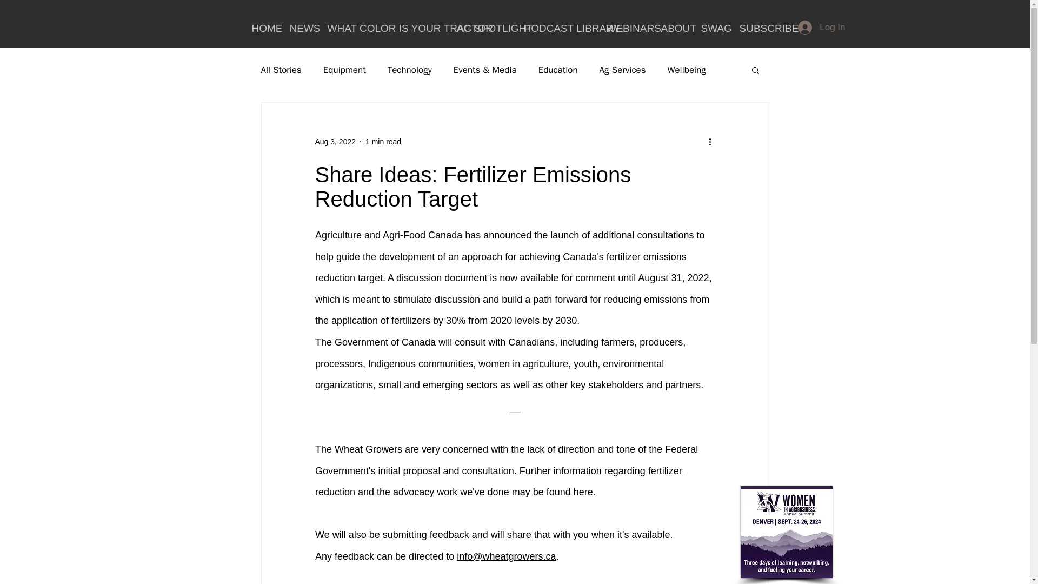 This screenshot has height=584, width=1038. I want to click on Education, so click(558, 70).